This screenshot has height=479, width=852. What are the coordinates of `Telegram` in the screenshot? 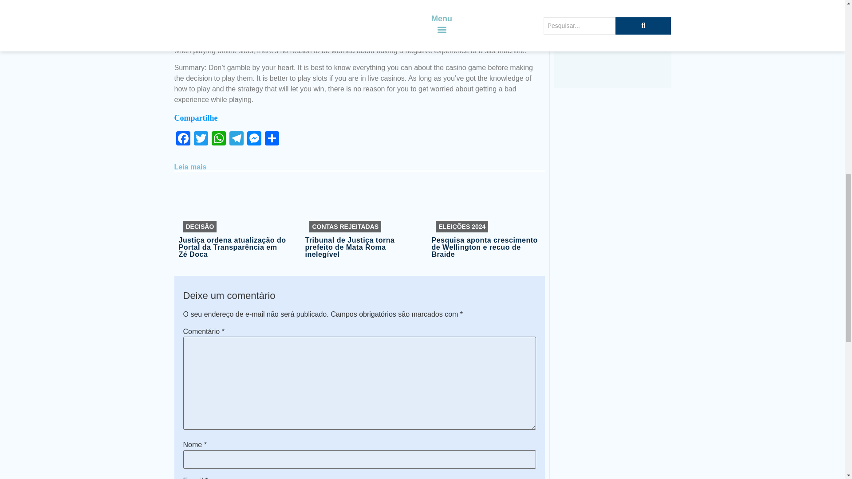 It's located at (236, 139).